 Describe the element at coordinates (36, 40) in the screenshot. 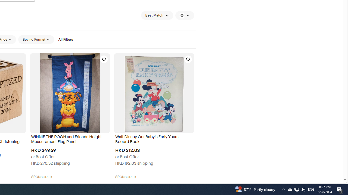

I see `Buying Format` at that location.